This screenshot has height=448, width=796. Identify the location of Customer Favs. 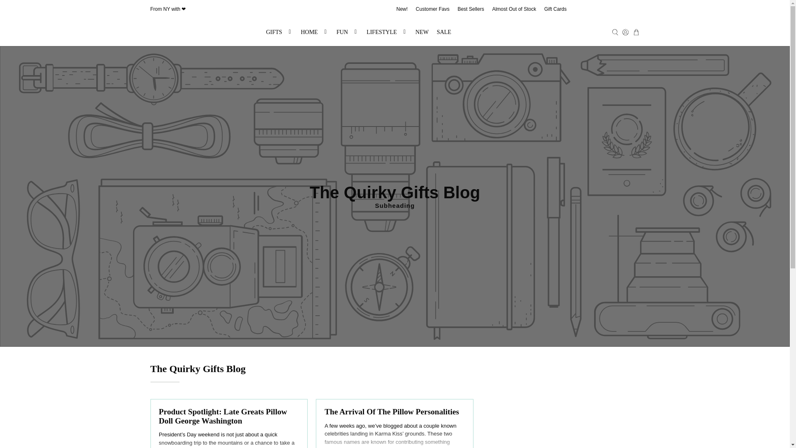
(432, 9).